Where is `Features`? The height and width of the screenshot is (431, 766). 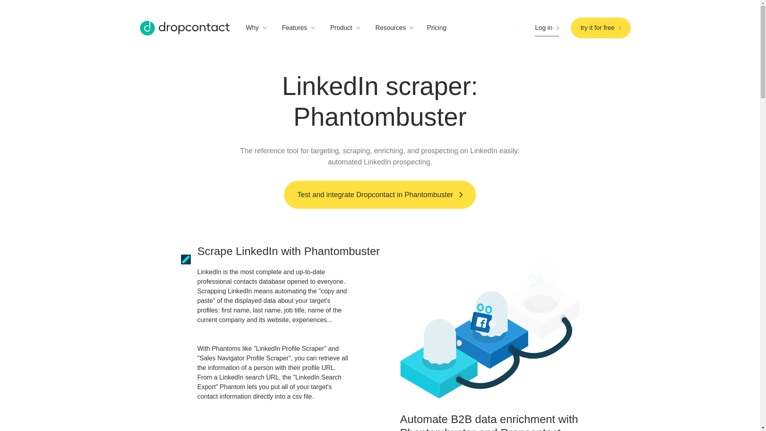
Features is located at coordinates (294, 28).